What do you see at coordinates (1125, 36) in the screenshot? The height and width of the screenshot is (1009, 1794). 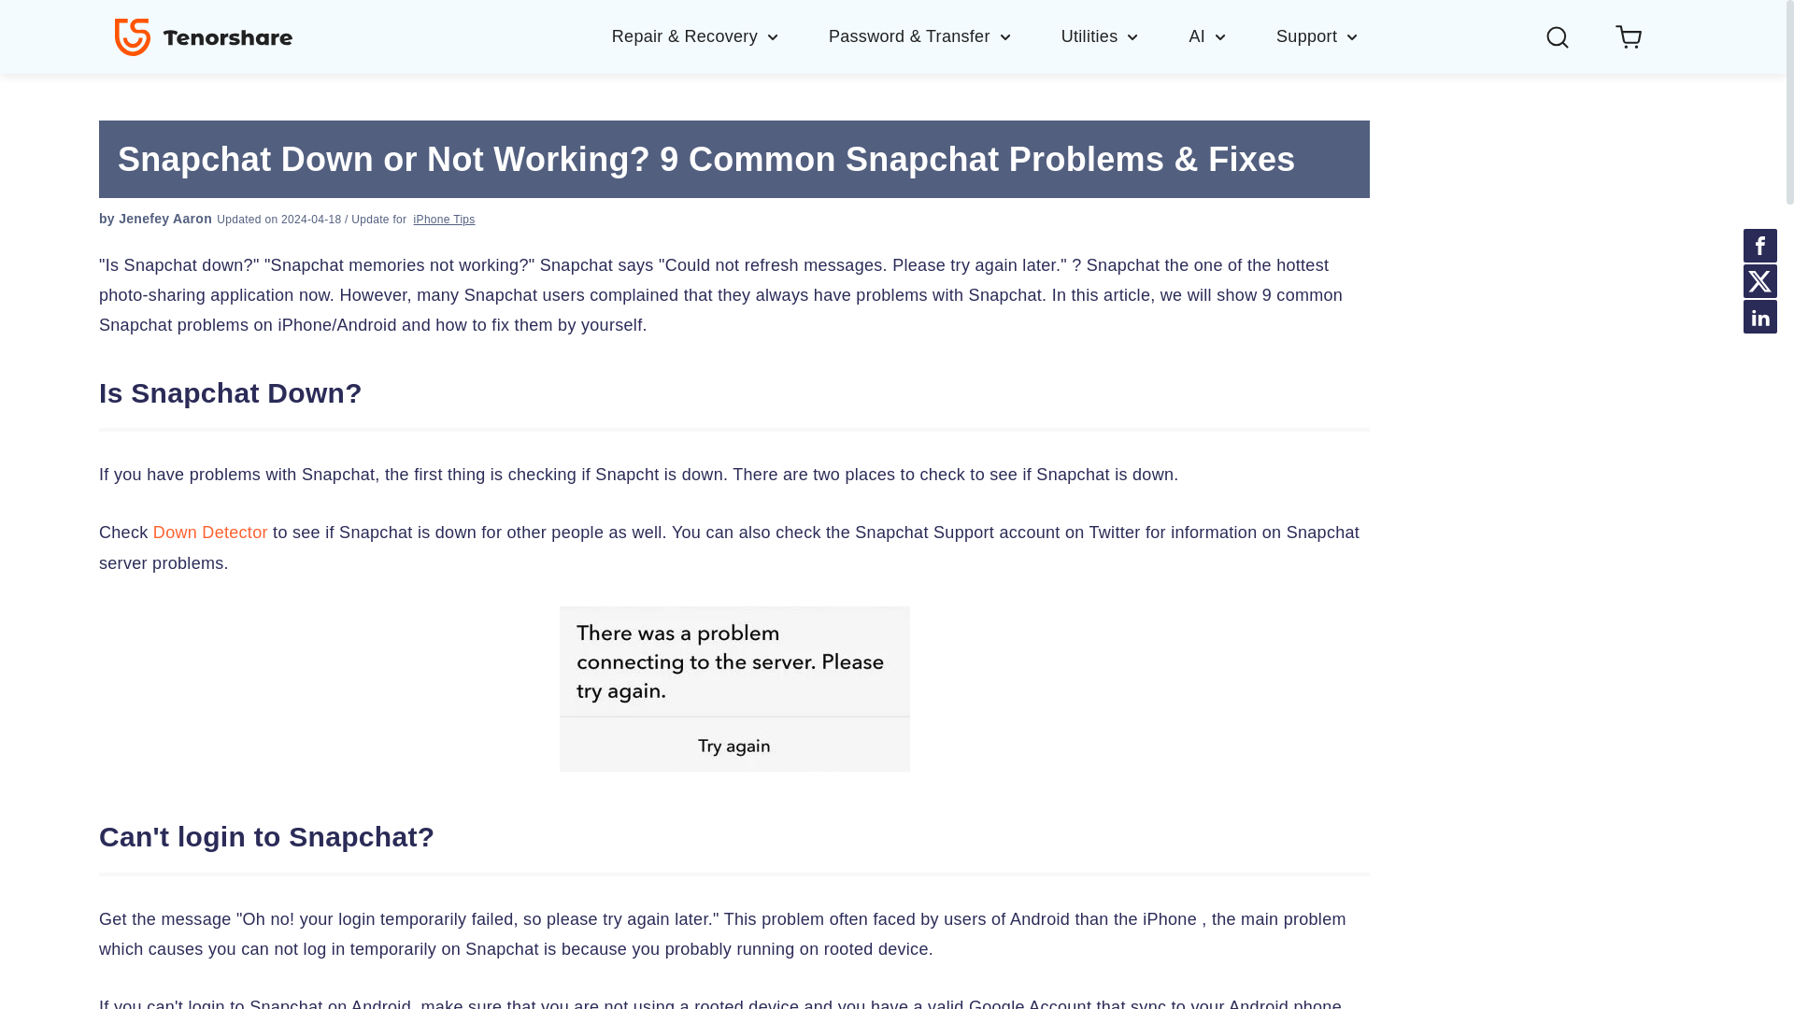 I see `Utilities` at bounding box center [1125, 36].